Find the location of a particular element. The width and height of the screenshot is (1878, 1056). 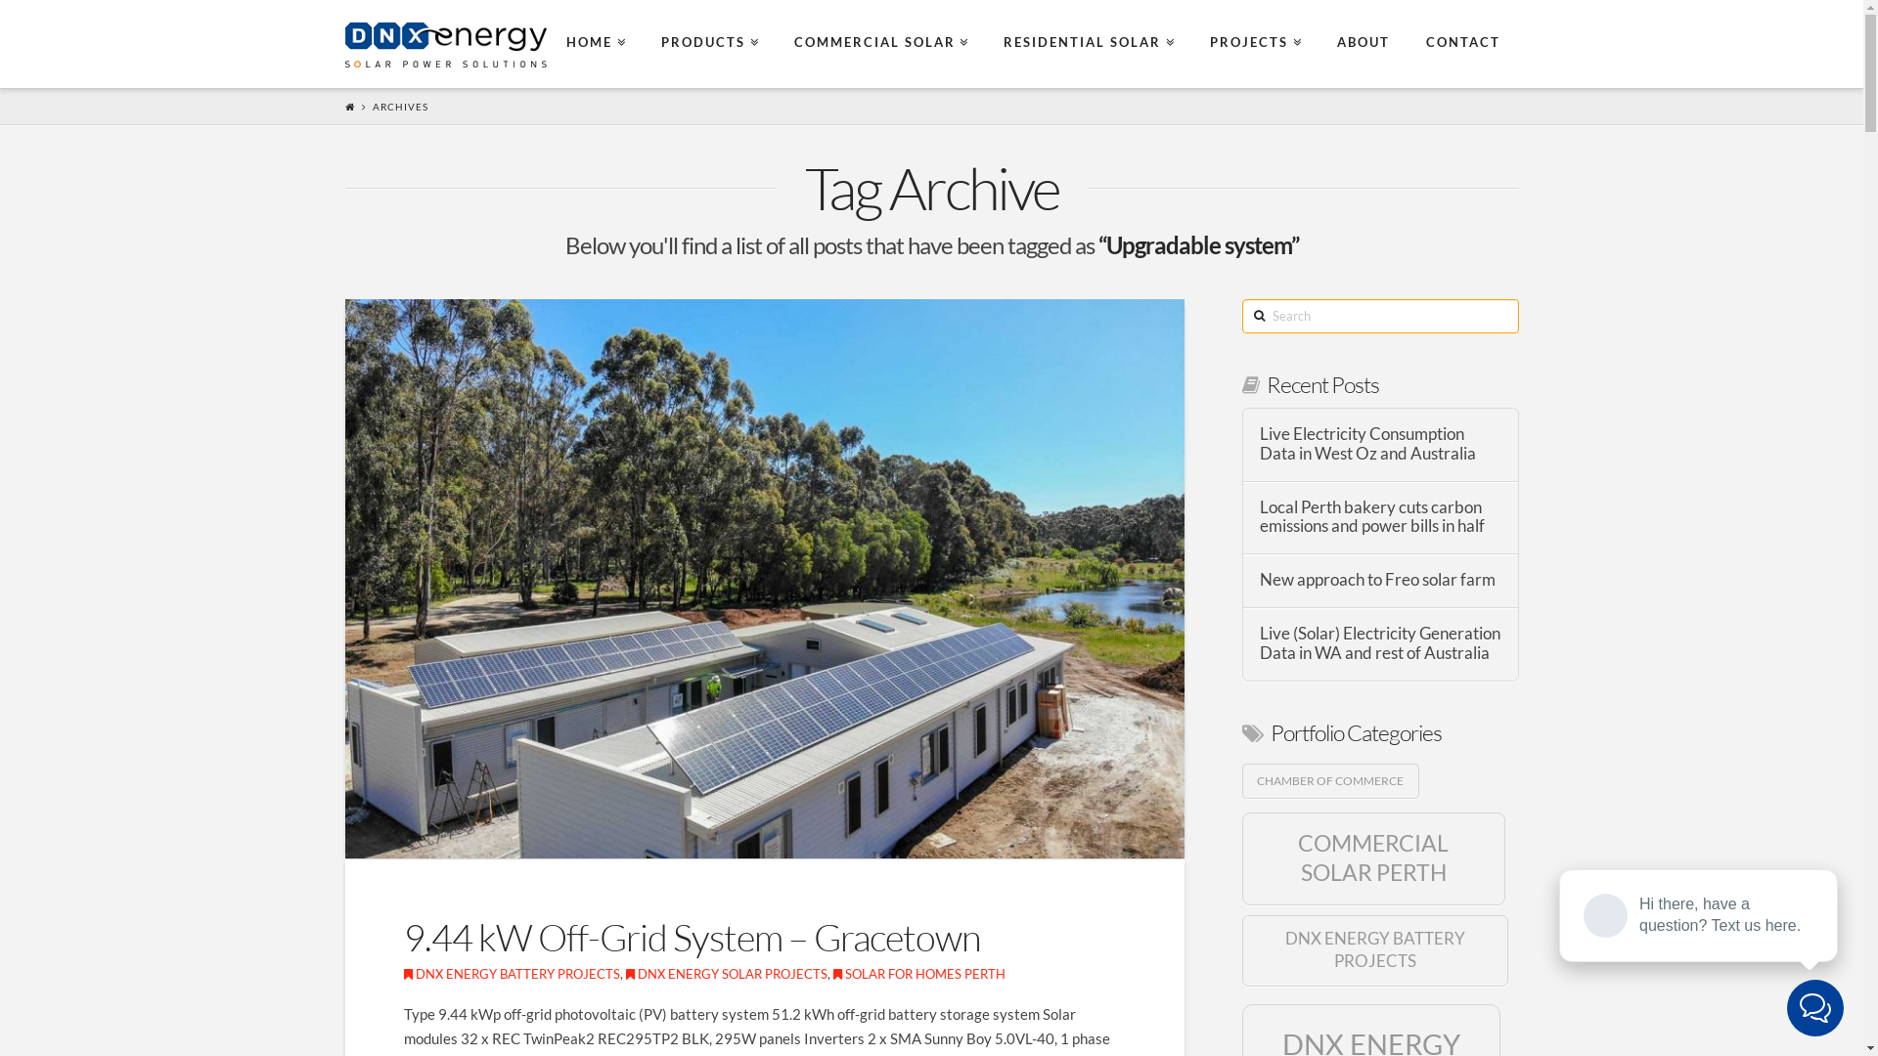

CONTACT is located at coordinates (1463, 44).